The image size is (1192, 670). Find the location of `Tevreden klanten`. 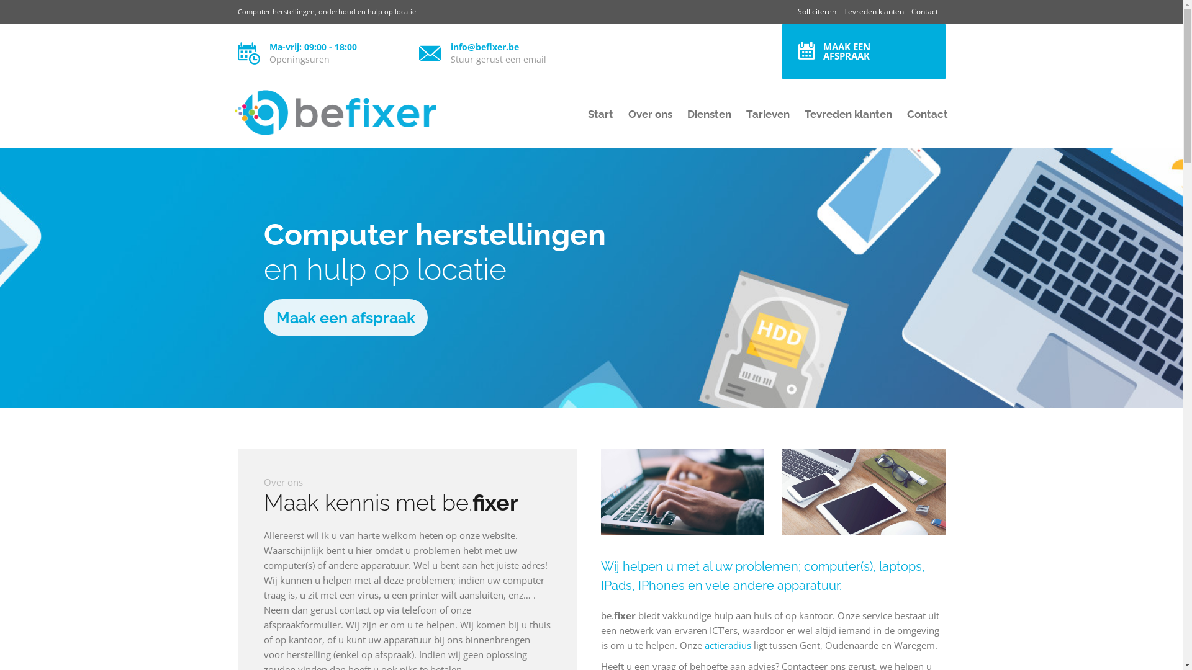

Tevreden klanten is located at coordinates (873, 11).